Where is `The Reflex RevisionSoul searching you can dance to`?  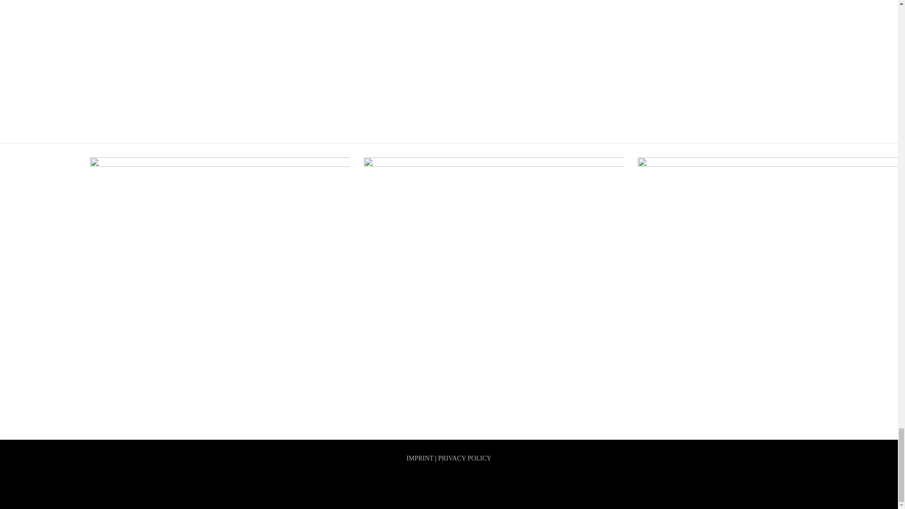
The Reflex RevisionSoul searching you can dance to is located at coordinates (485, 320).